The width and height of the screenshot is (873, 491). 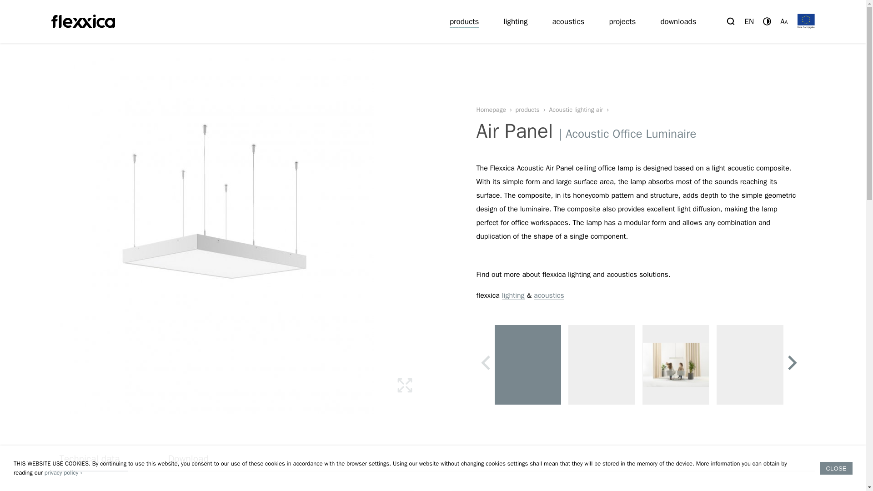 I want to click on products, so click(x=464, y=22).